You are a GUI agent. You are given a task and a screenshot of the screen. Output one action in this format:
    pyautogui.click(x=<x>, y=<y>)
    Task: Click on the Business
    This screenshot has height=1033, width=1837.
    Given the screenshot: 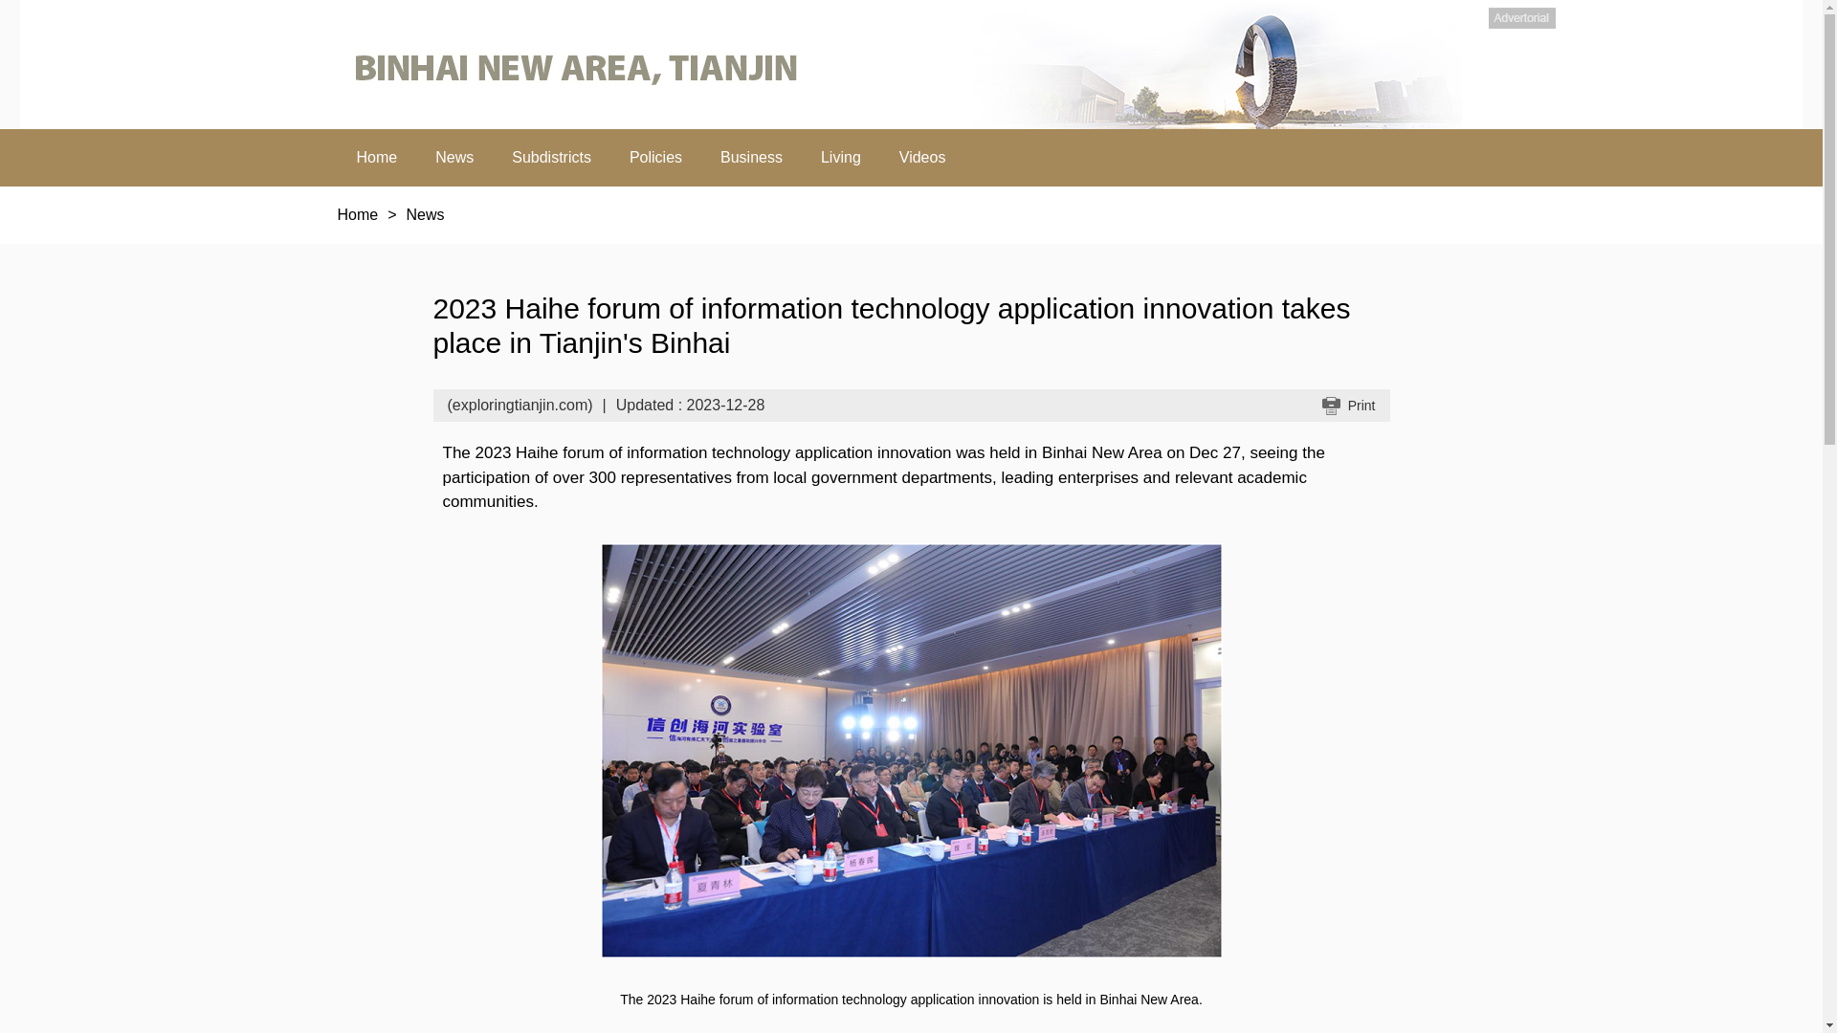 What is the action you would take?
    pyautogui.click(x=751, y=158)
    